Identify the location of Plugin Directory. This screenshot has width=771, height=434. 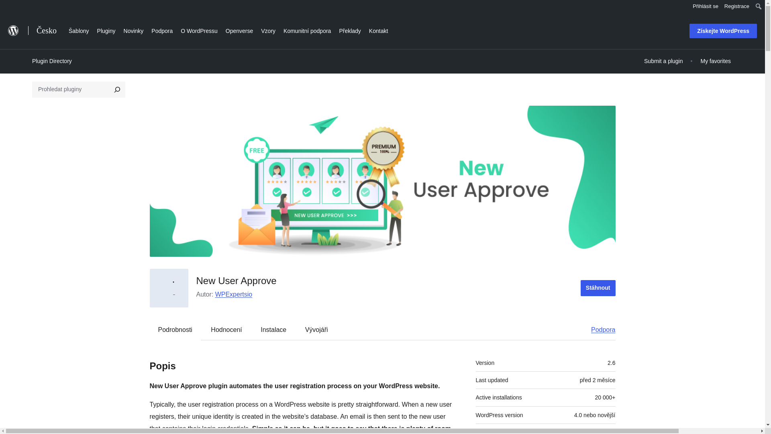
(52, 61).